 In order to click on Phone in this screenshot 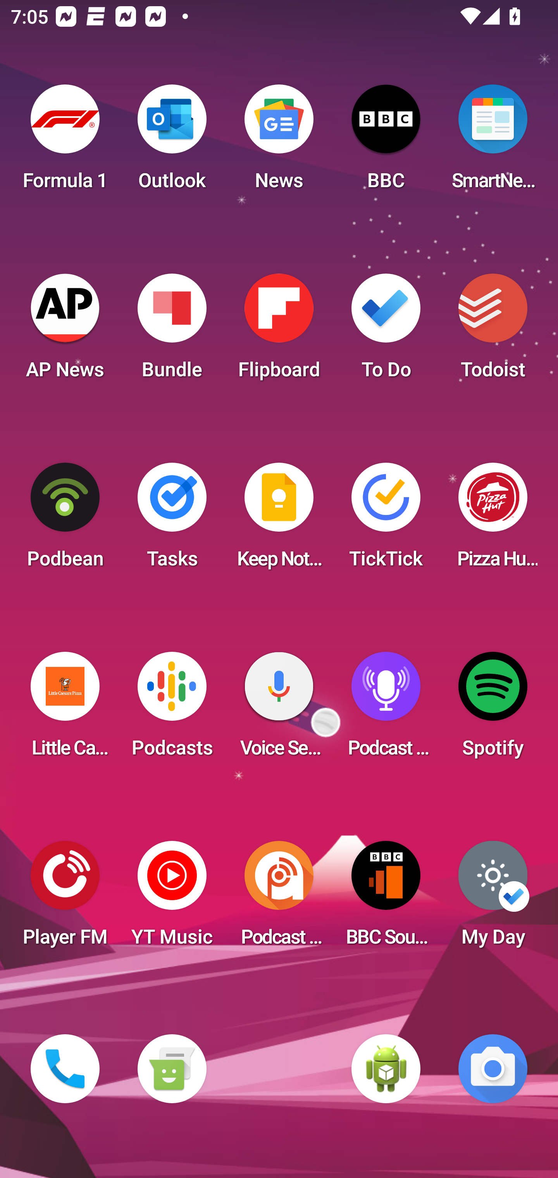, I will do `click(65, 1069)`.